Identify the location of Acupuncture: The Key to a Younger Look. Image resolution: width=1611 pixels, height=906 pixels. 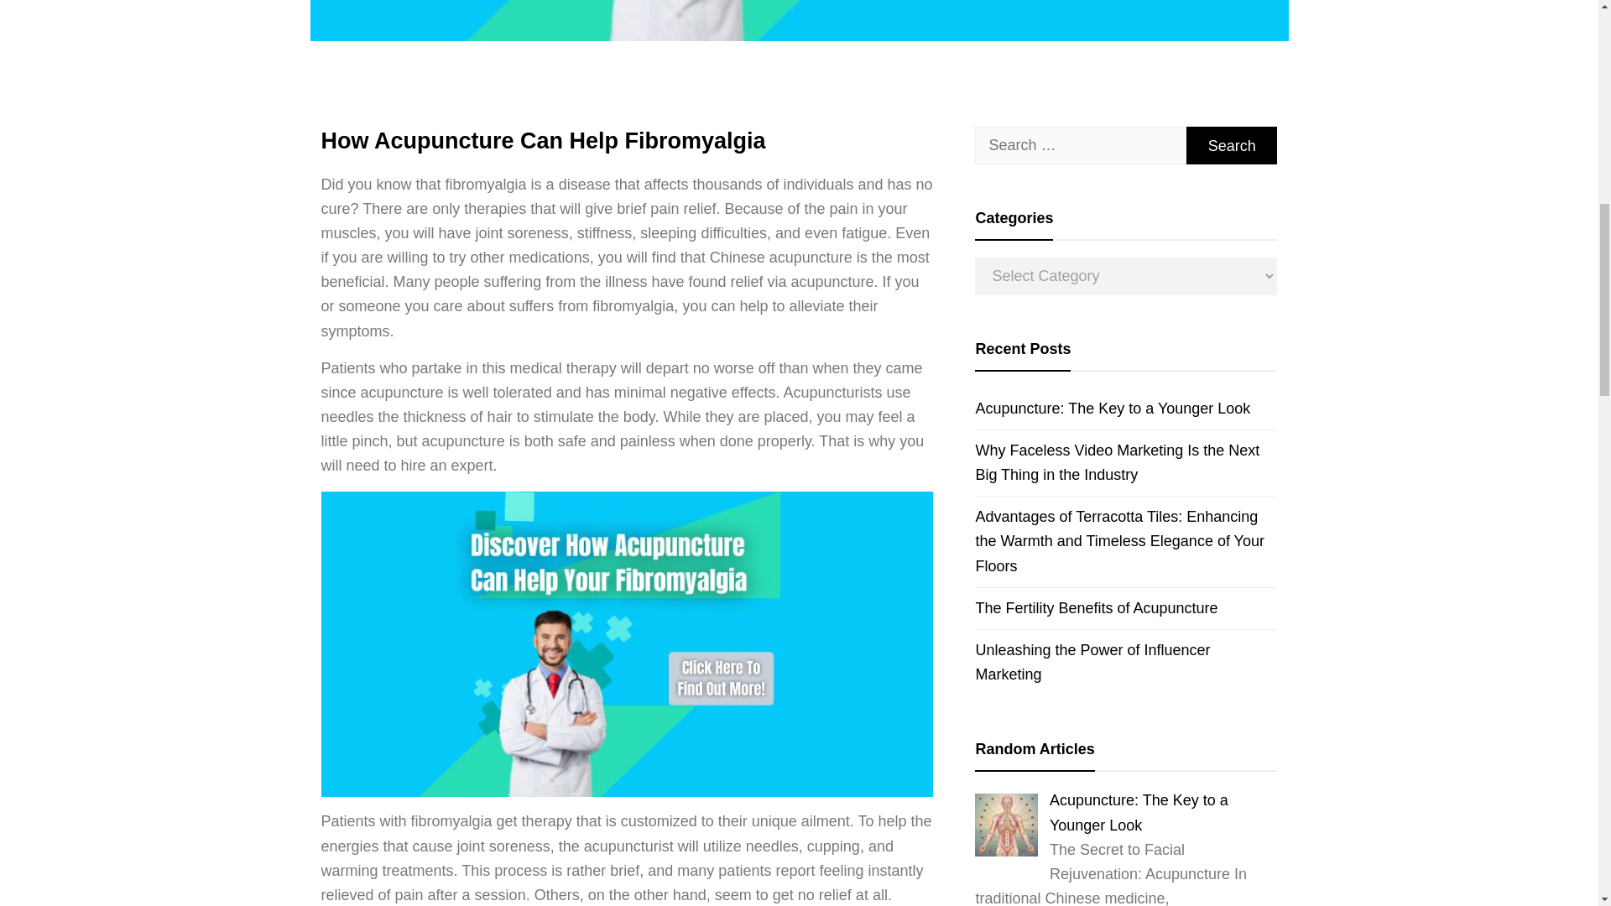
(1139, 812).